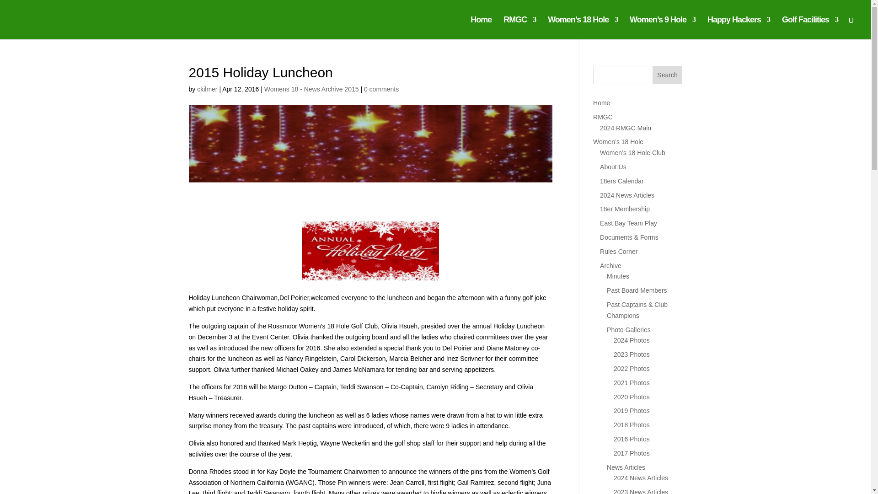 This screenshot has width=878, height=494. What do you see at coordinates (207, 89) in the screenshot?
I see `Posts by ckilmer` at bounding box center [207, 89].